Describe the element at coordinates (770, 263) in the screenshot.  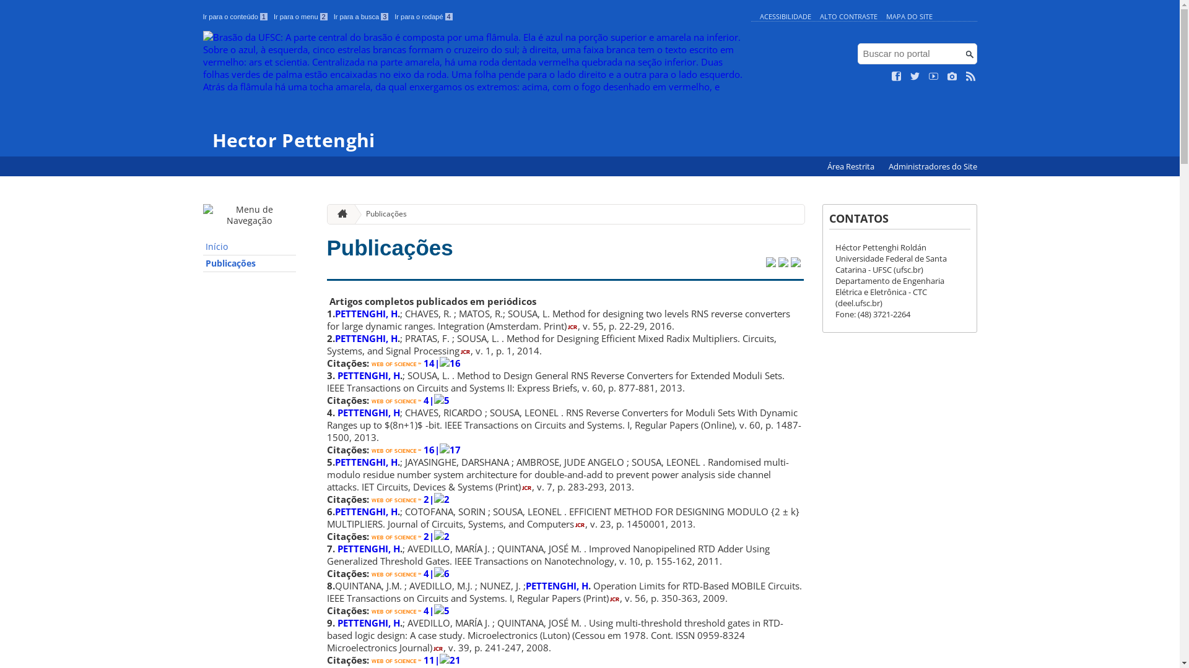
I see `Compartilhar no Twitter` at that location.